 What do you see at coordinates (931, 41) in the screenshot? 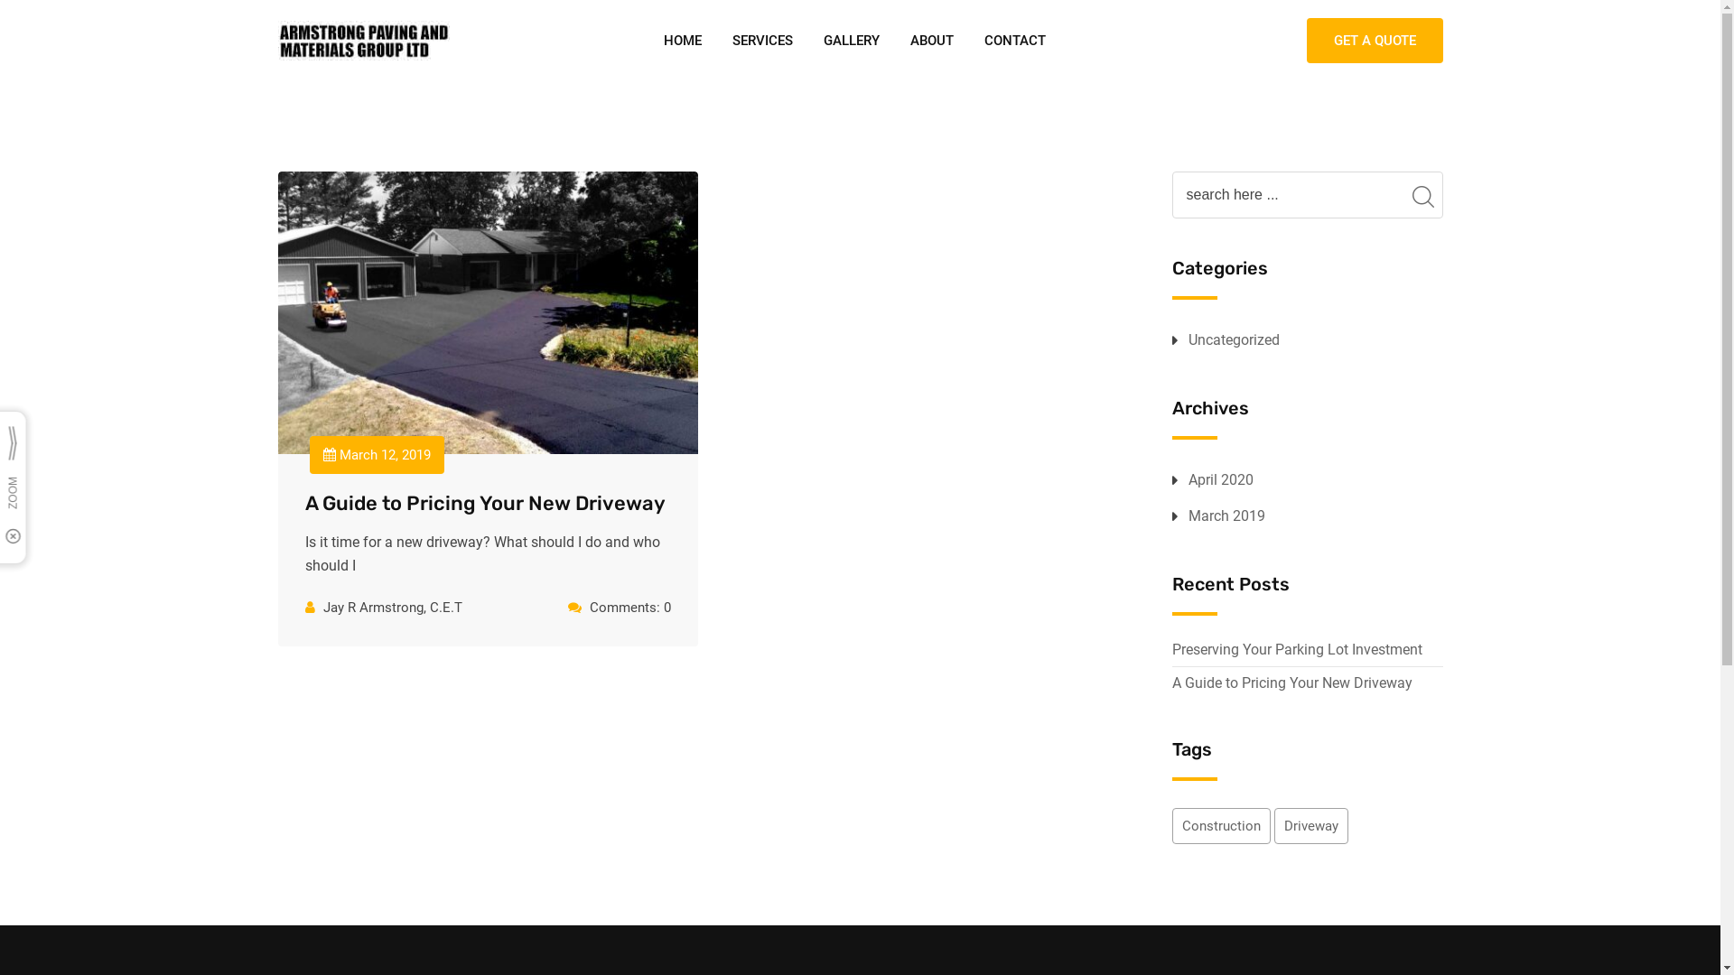
I see `ABOUT` at bounding box center [931, 41].